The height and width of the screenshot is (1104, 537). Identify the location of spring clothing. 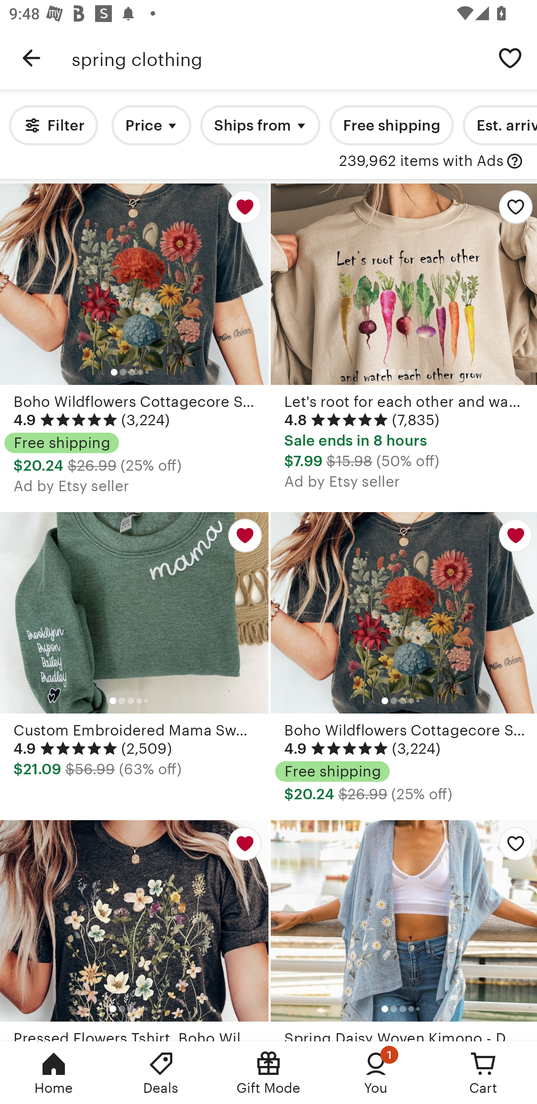
(277, 58).